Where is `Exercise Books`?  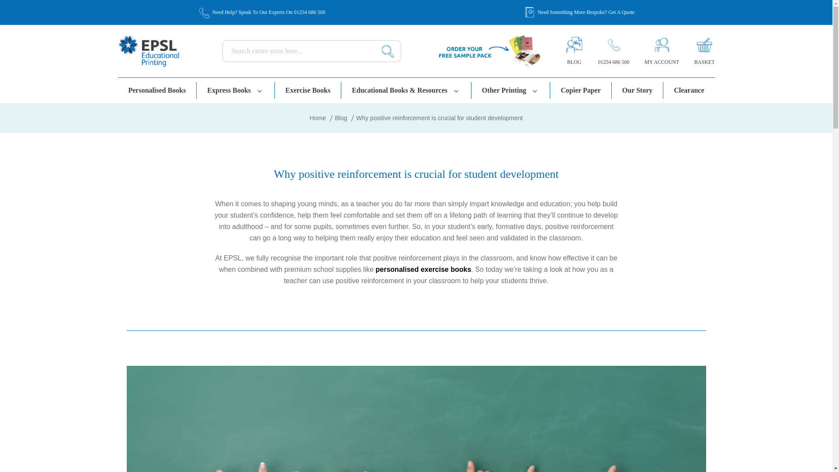 Exercise Books is located at coordinates (308, 90).